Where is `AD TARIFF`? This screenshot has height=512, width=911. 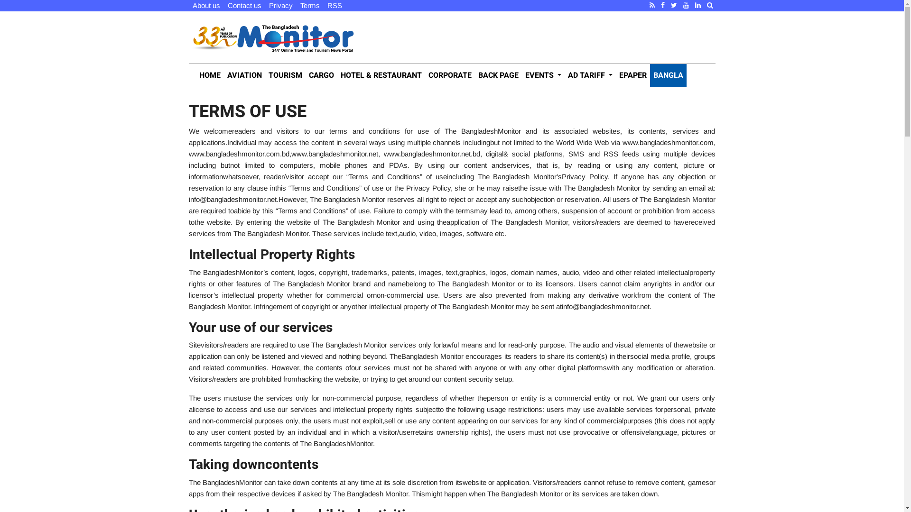 AD TARIFF is located at coordinates (590, 75).